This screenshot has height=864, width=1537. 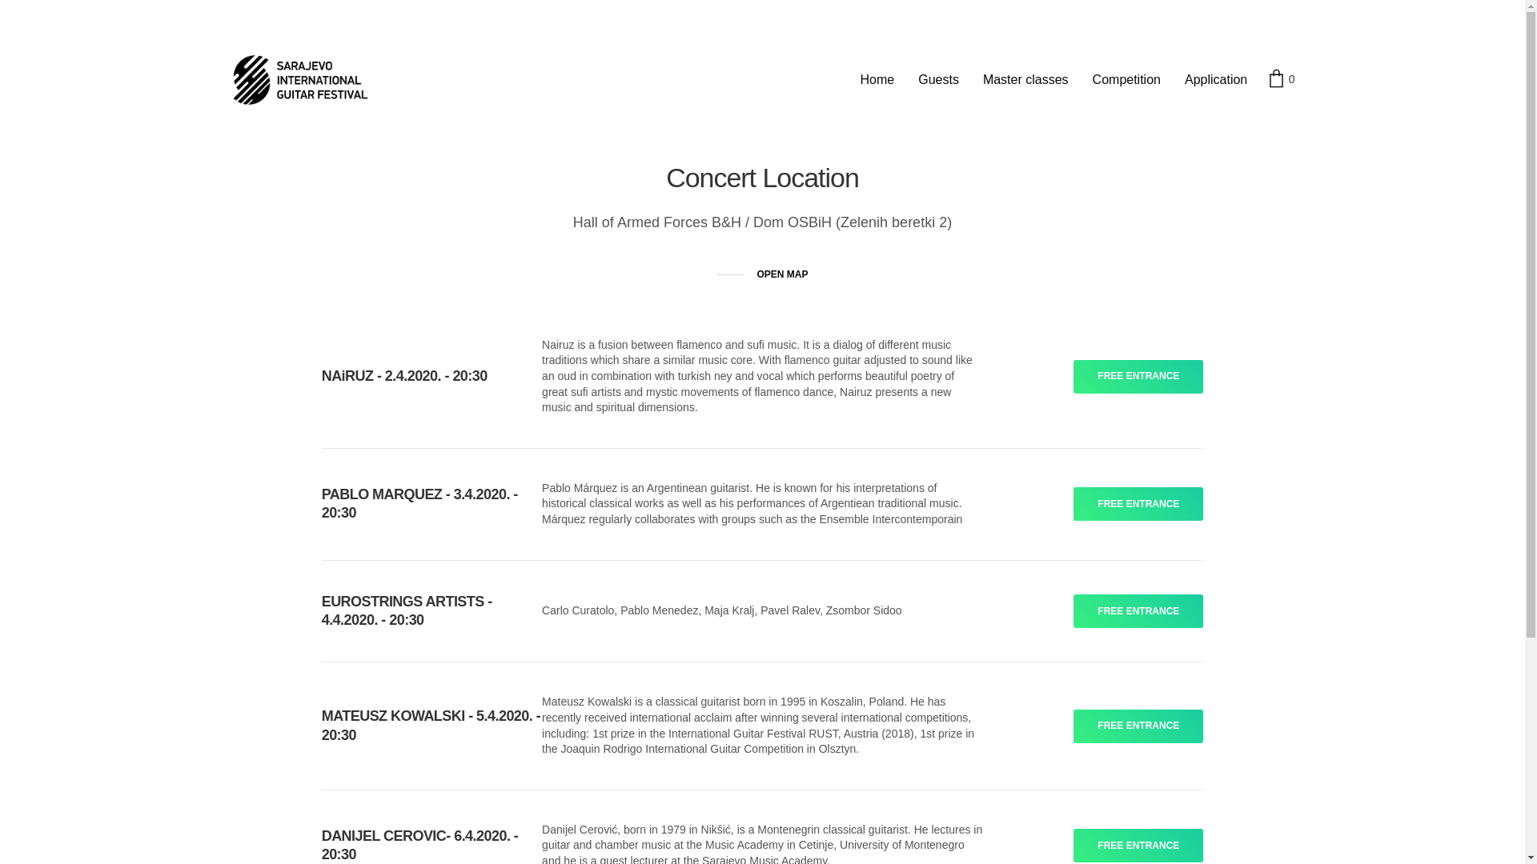 I want to click on FREE ENTRANCE, so click(x=1138, y=726).